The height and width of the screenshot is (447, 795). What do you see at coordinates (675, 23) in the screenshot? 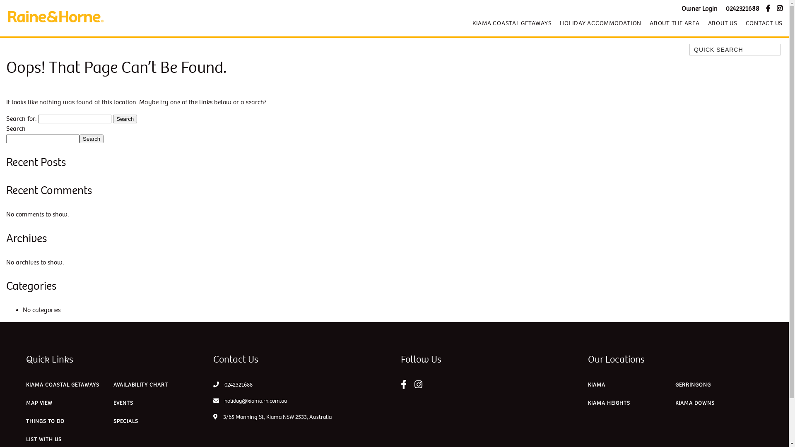
I see `ABOUT THE AREA` at bounding box center [675, 23].